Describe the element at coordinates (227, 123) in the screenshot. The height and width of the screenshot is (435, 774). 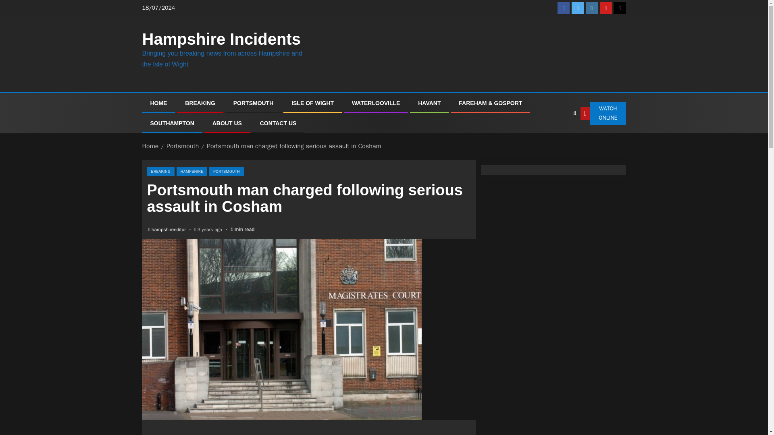
I see `ABOUT US` at that location.